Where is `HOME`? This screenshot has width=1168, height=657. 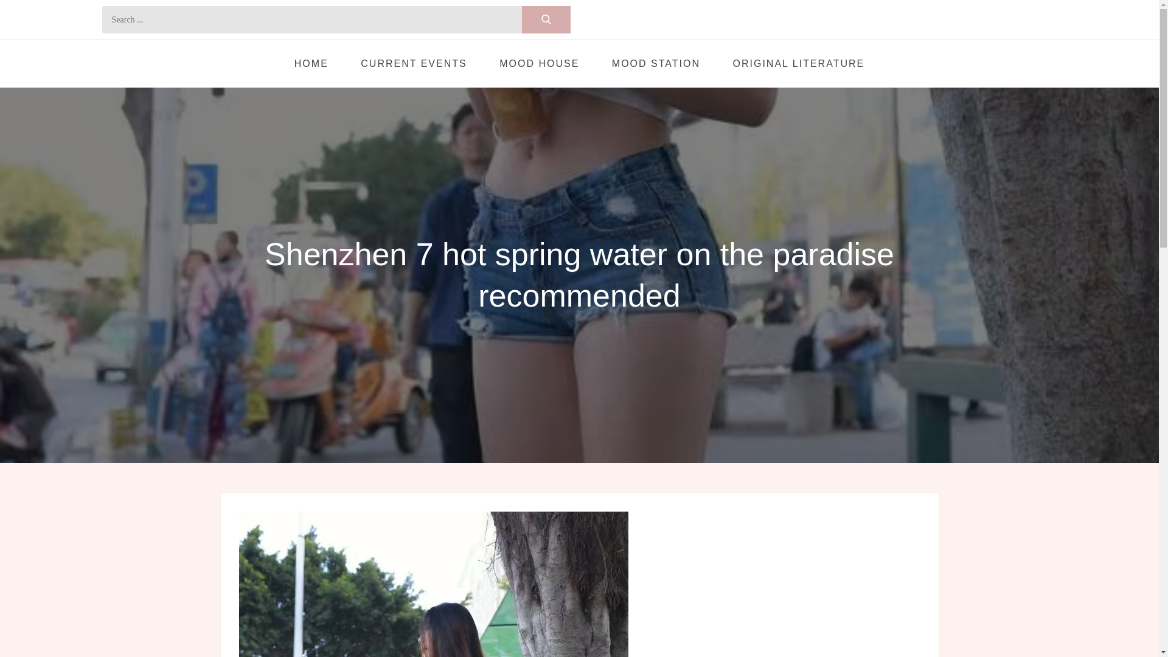 HOME is located at coordinates (311, 63).